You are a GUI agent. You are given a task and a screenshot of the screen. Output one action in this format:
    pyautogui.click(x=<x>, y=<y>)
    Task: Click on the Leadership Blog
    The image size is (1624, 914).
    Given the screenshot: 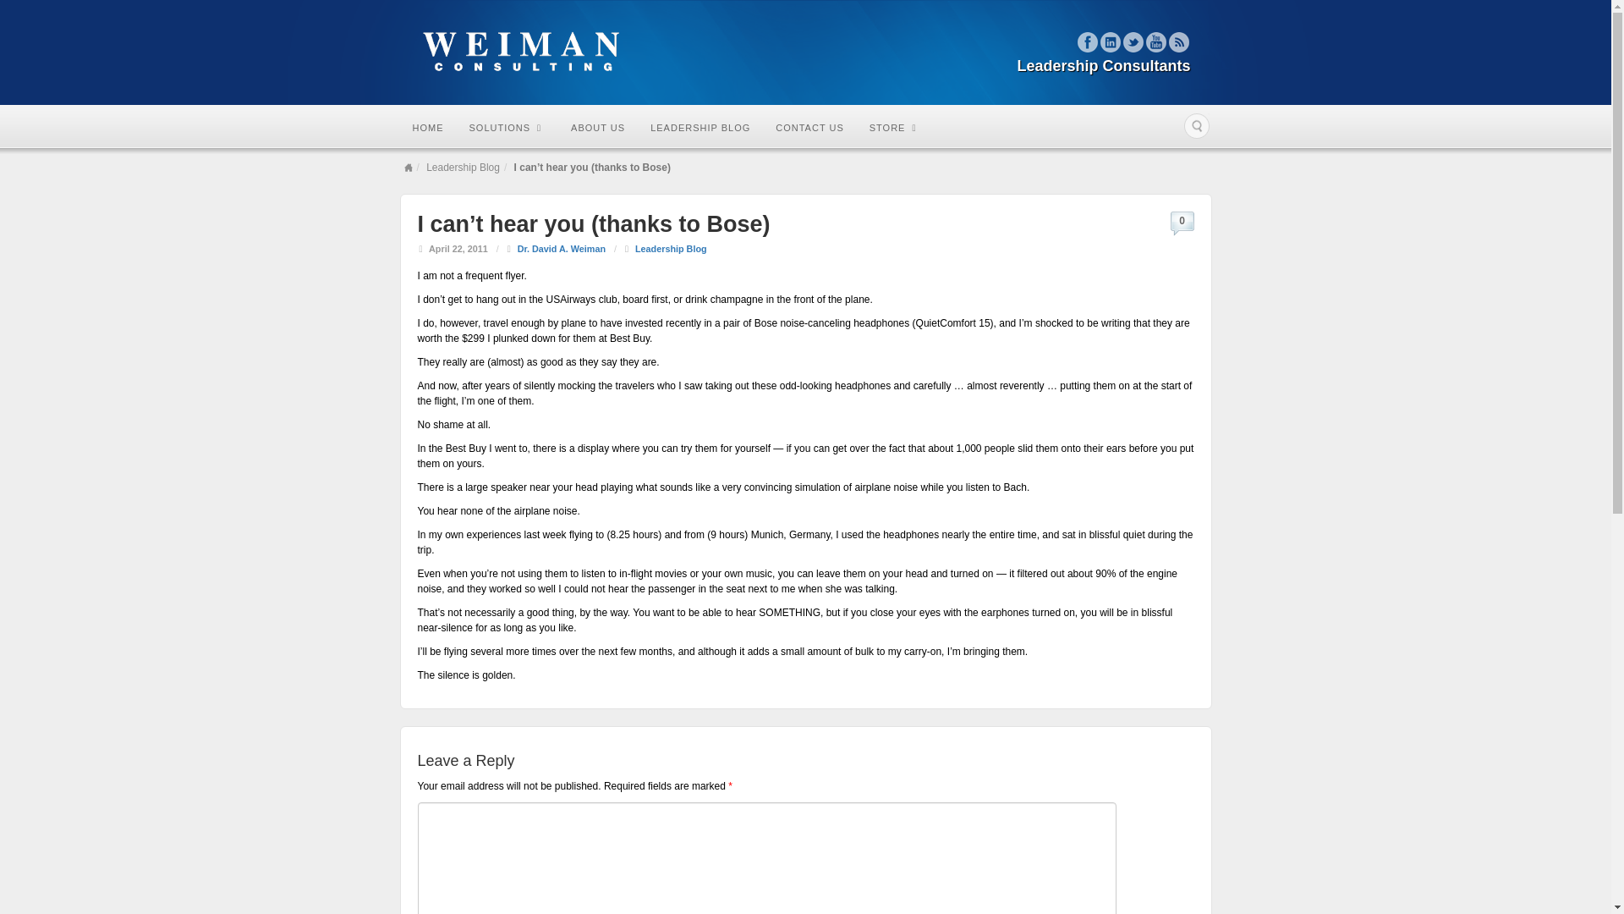 What is the action you would take?
    pyautogui.click(x=670, y=249)
    